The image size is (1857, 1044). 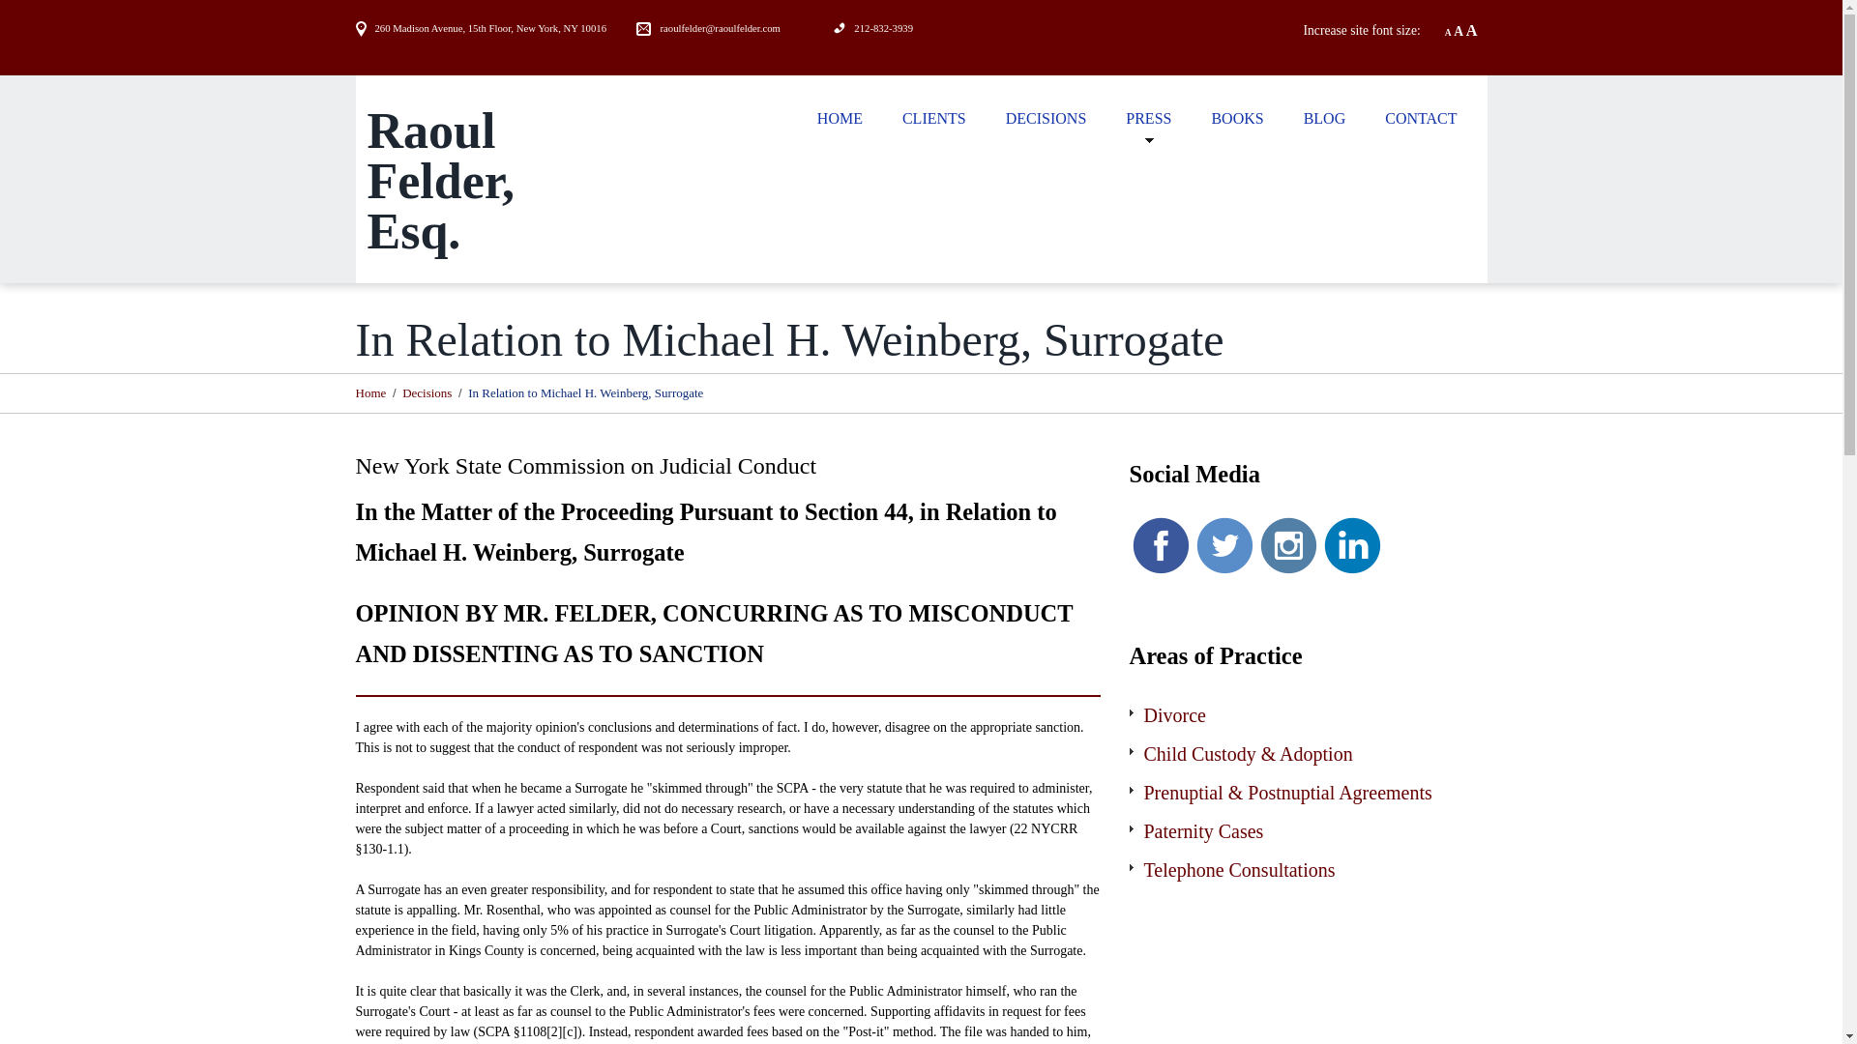 What do you see at coordinates (427, 391) in the screenshot?
I see `Decisions` at bounding box center [427, 391].